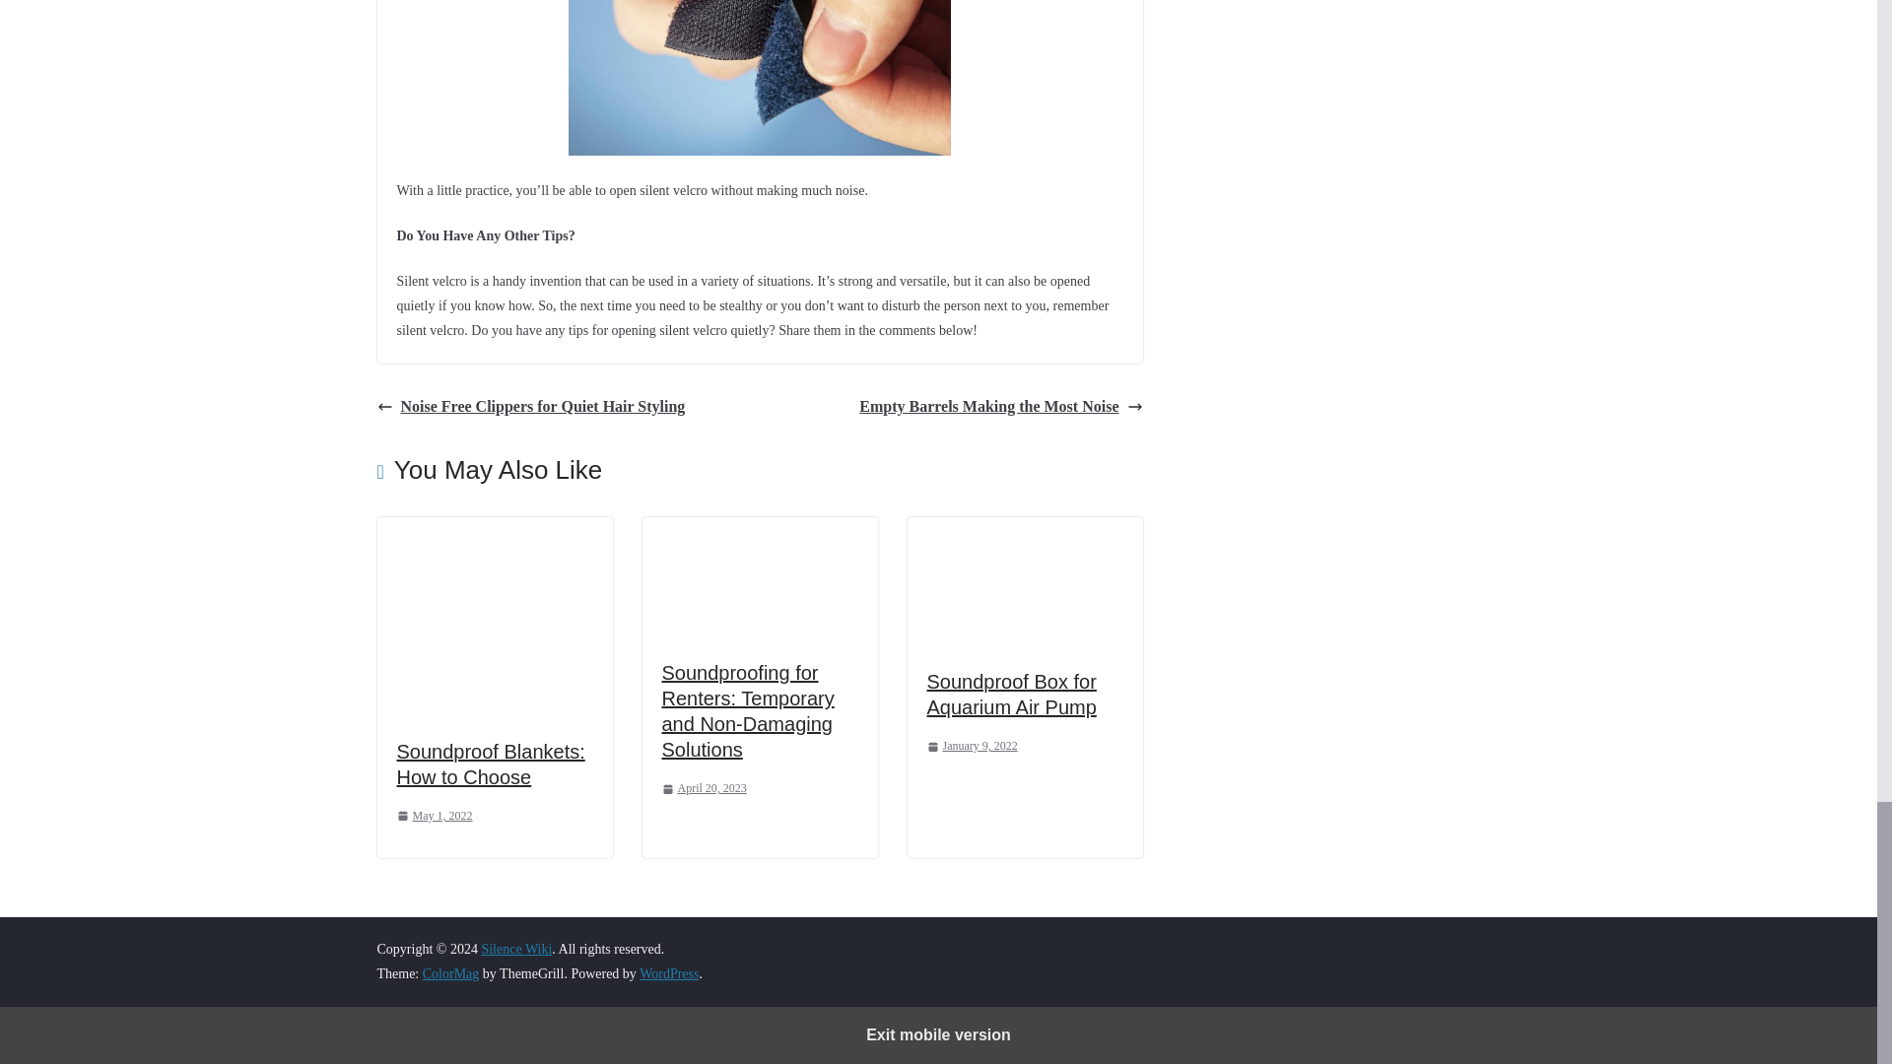  I want to click on January 9, 2022, so click(972, 747).